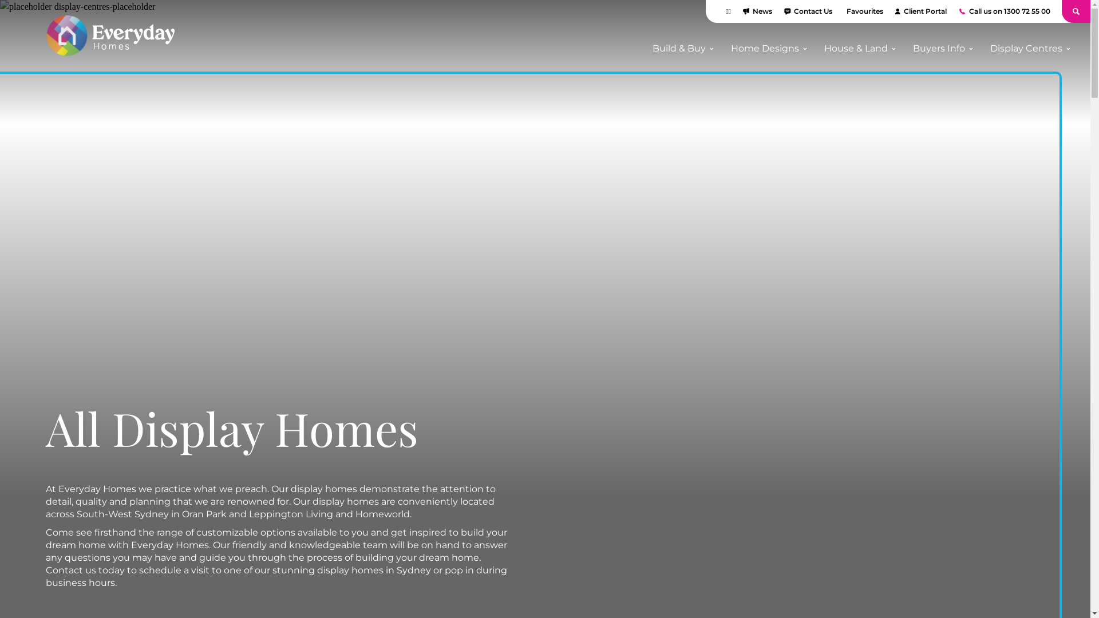 The width and height of the screenshot is (1099, 618). What do you see at coordinates (808, 11) in the screenshot?
I see `Contact Us` at bounding box center [808, 11].